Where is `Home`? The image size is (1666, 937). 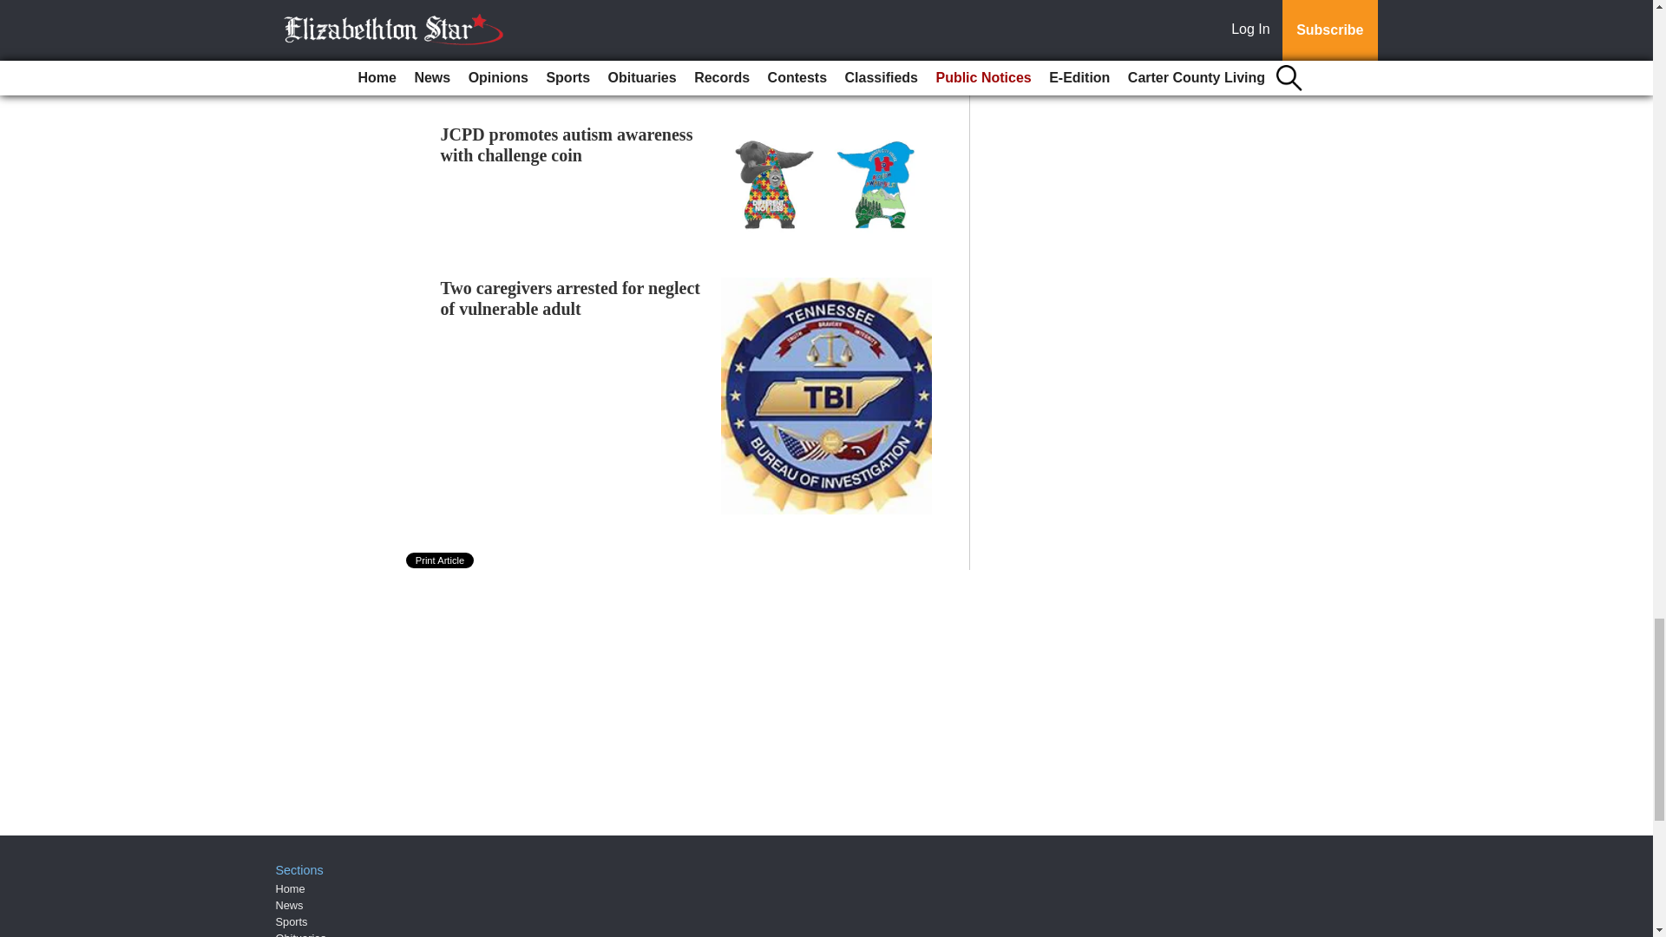 Home is located at coordinates (290, 888).